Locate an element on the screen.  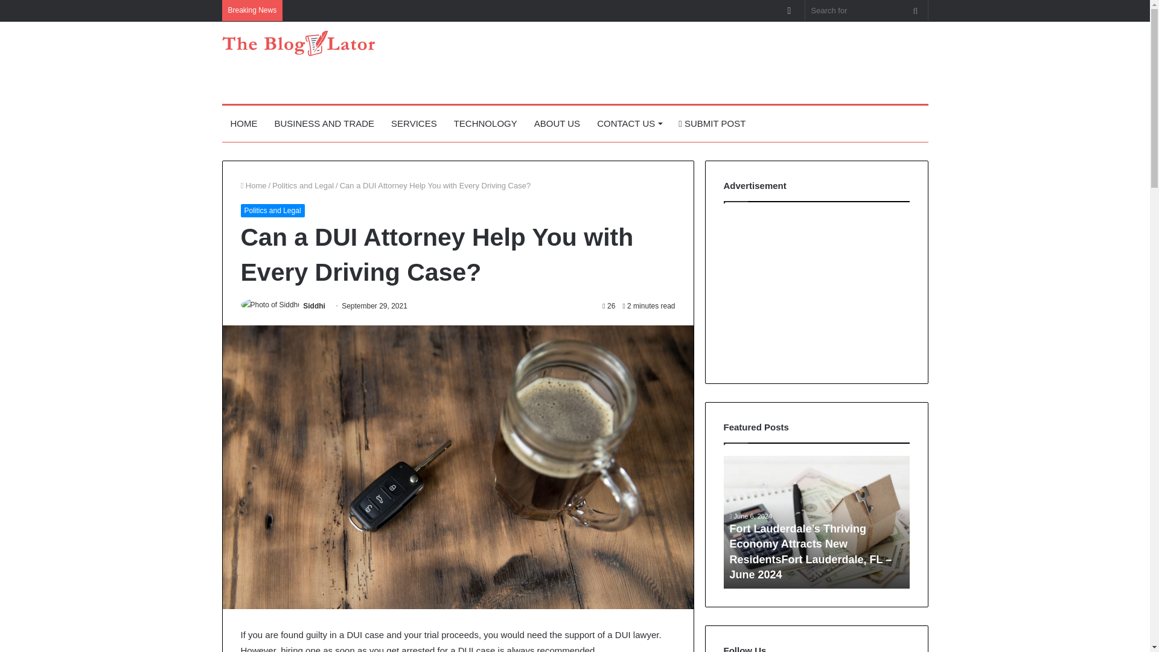
HOME is located at coordinates (244, 123).